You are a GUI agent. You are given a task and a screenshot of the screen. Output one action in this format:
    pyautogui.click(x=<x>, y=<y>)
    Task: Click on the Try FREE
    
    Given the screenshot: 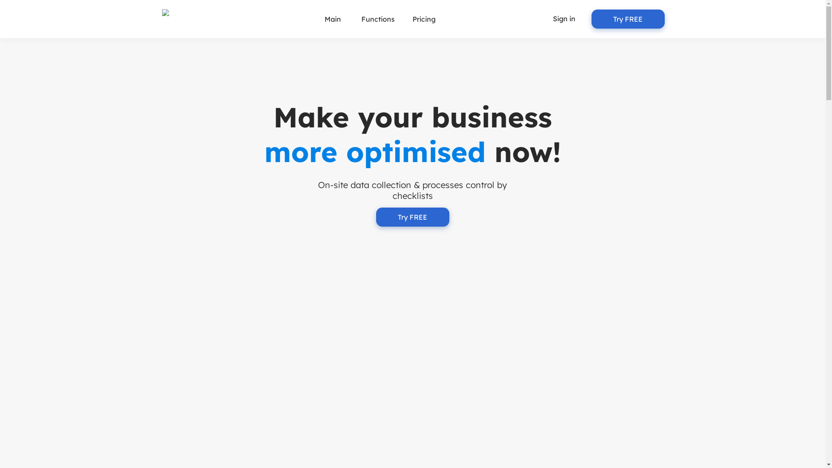 What is the action you would take?
    pyautogui.click(x=413, y=217)
    